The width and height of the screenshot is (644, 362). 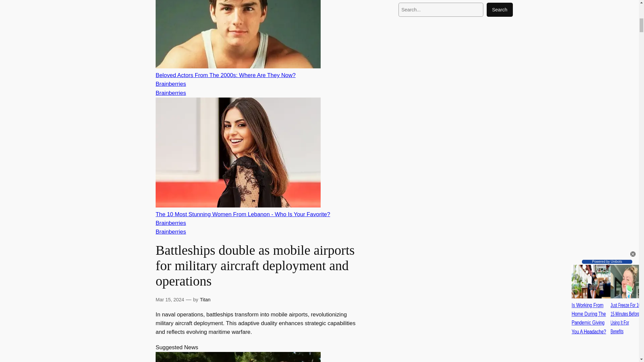 I want to click on Titan, so click(x=205, y=299).